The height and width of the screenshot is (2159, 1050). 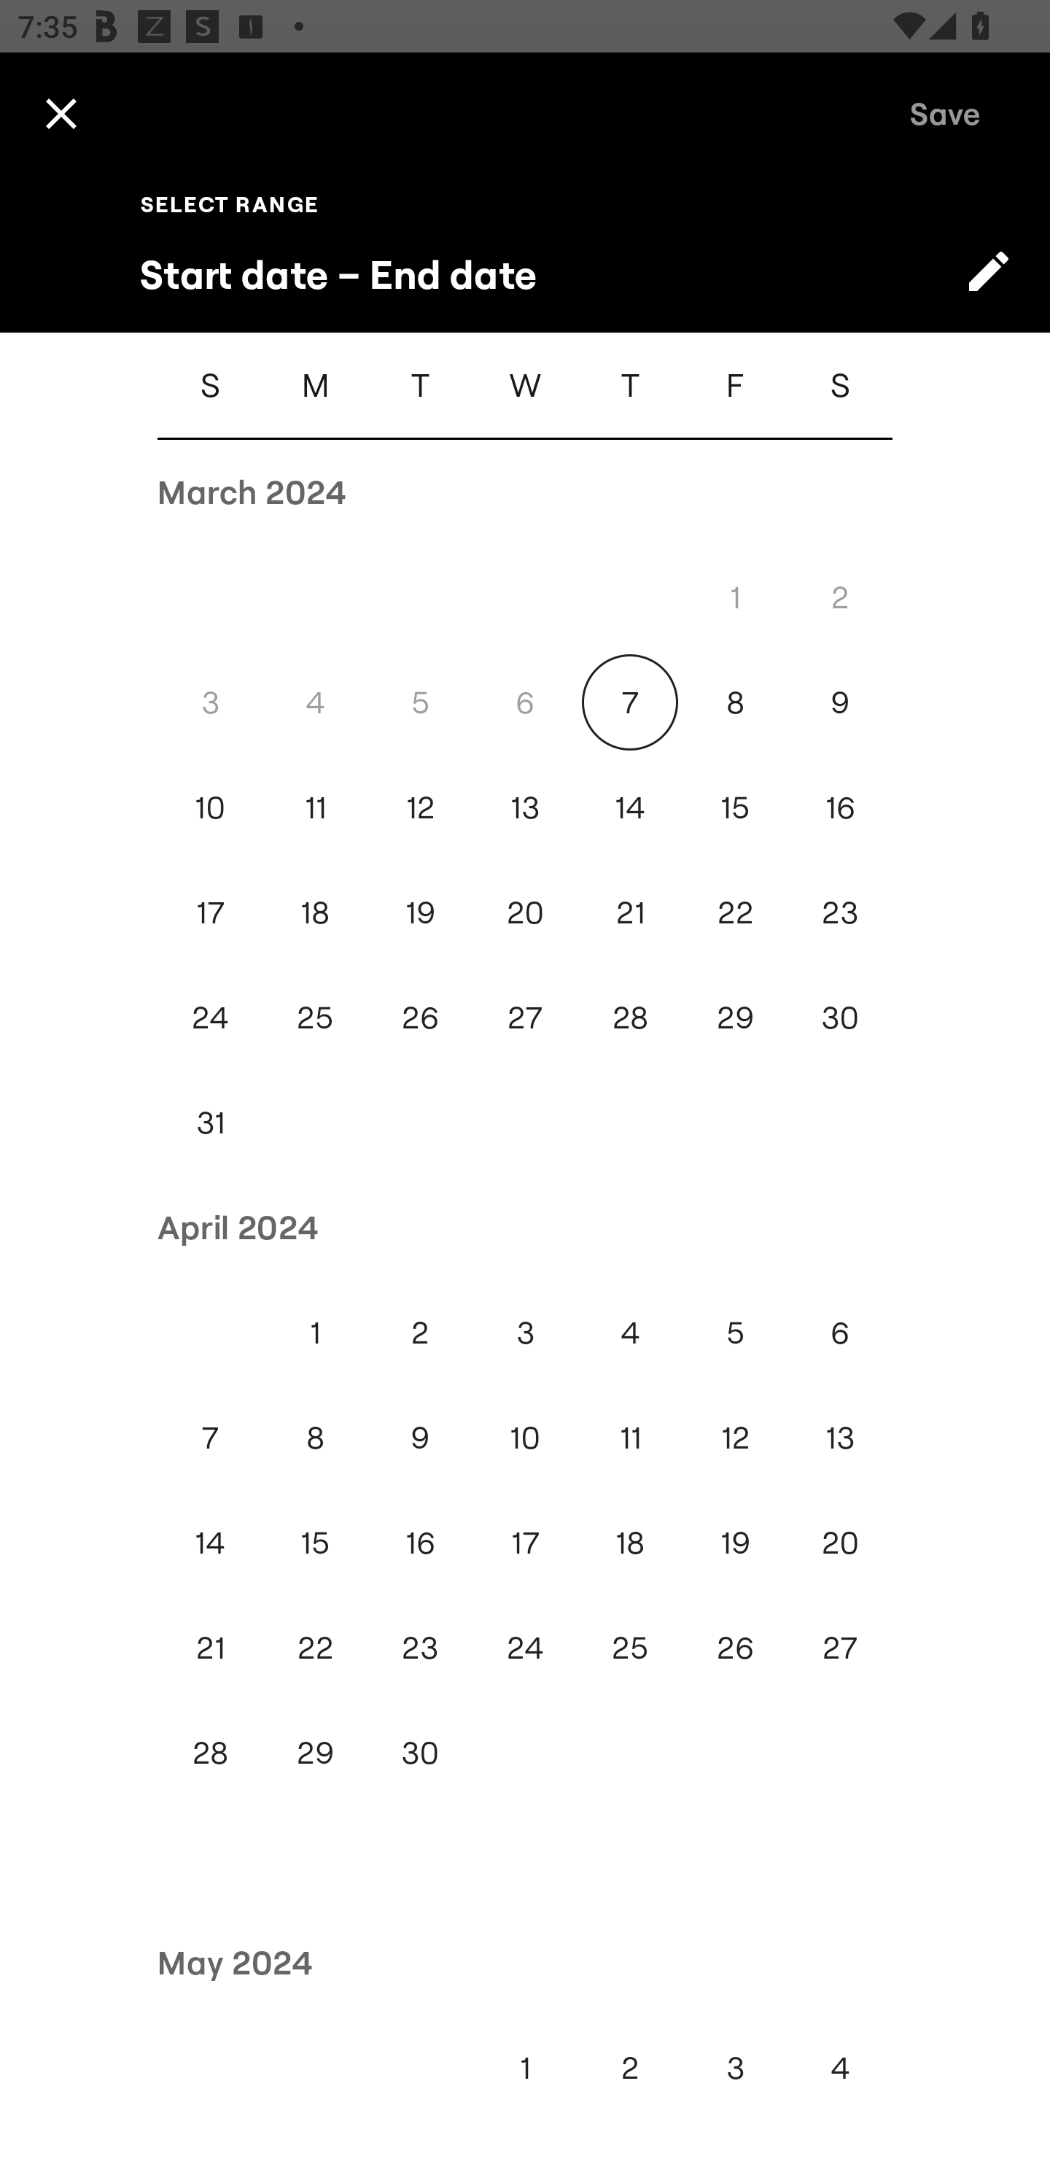 I want to click on 10 Wed, Apr 10, so click(x=525, y=1438).